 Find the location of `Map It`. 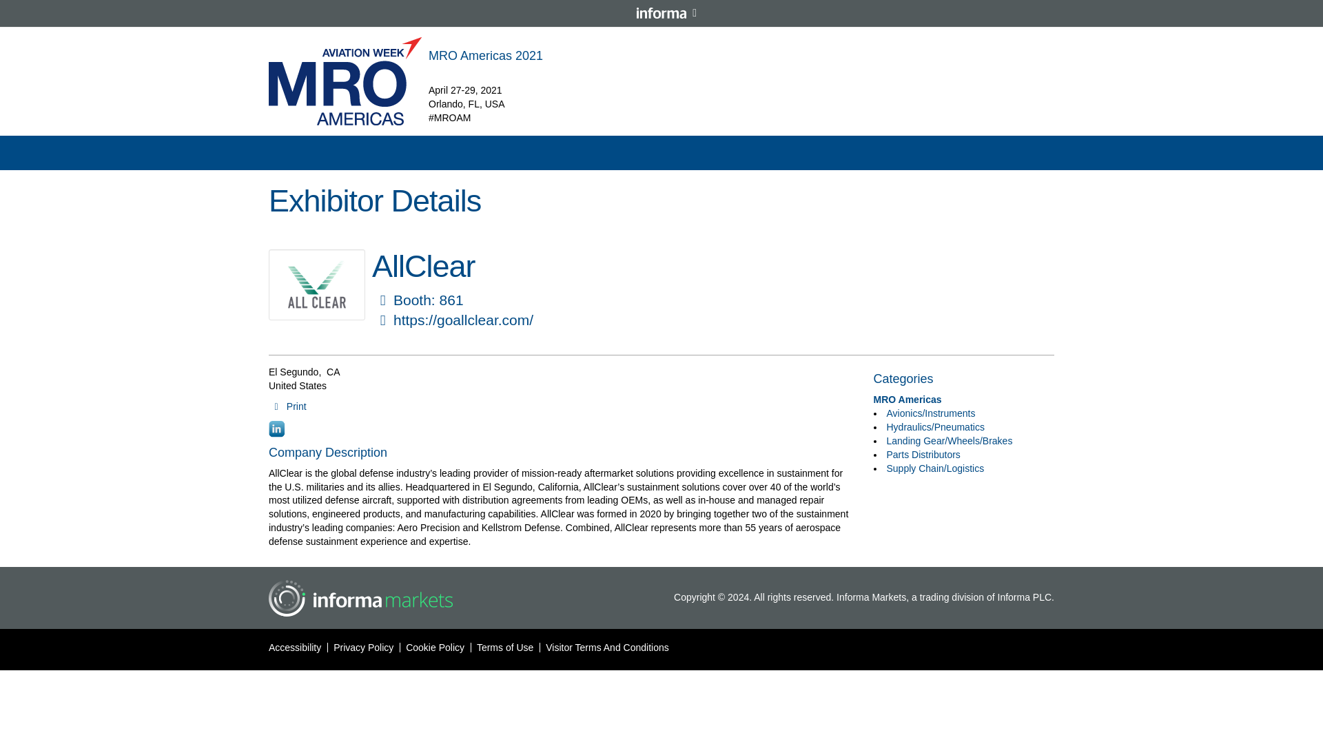

Map It is located at coordinates (382, 300).